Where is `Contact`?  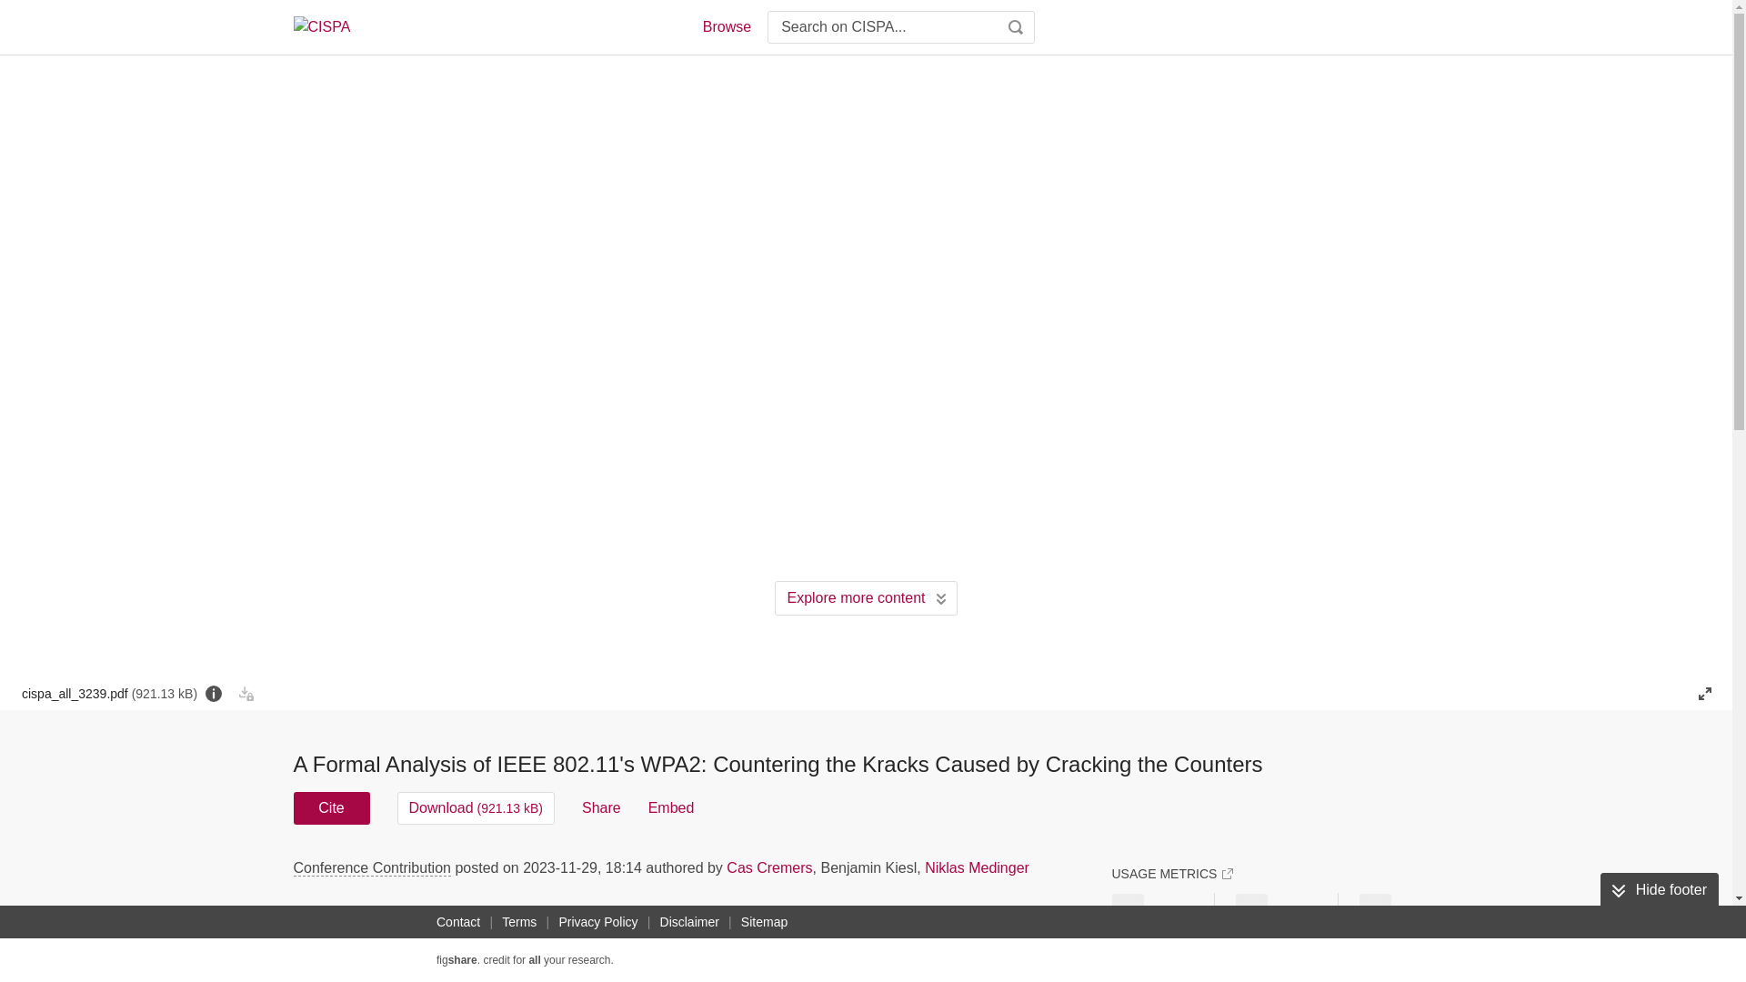 Contact is located at coordinates (458, 922).